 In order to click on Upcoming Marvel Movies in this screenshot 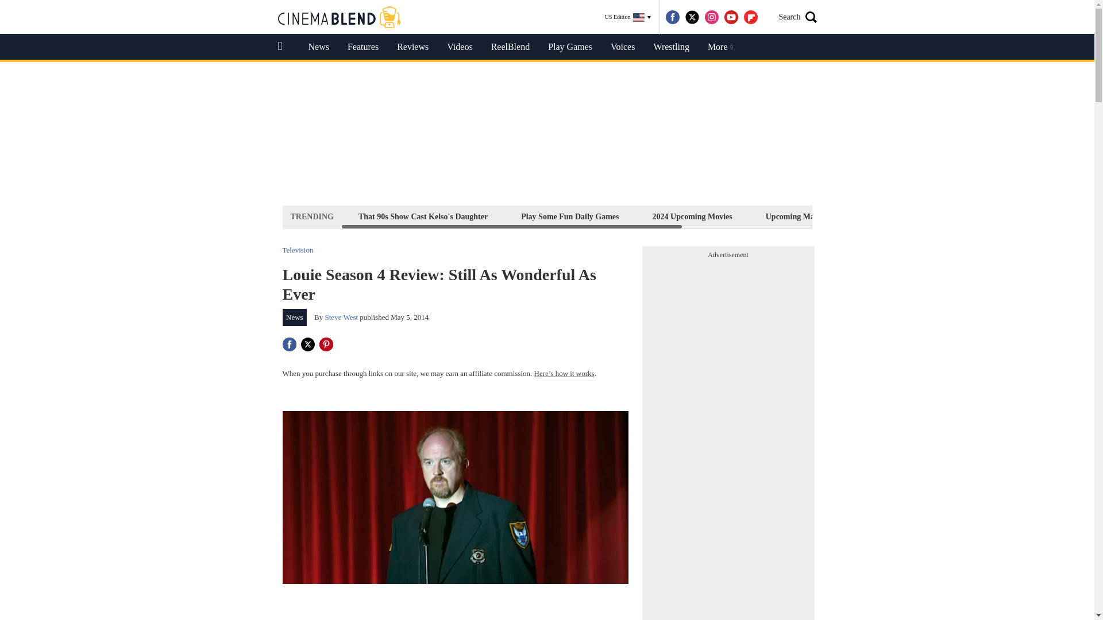, I will do `click(810, 216)`.